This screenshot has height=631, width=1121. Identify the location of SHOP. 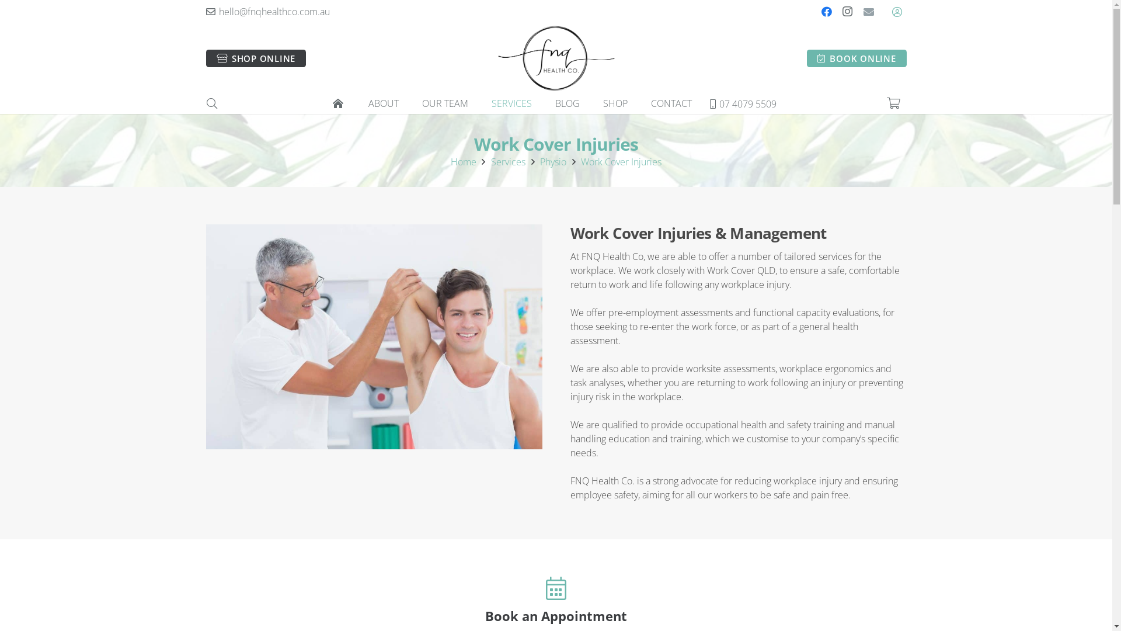
(615, 104).